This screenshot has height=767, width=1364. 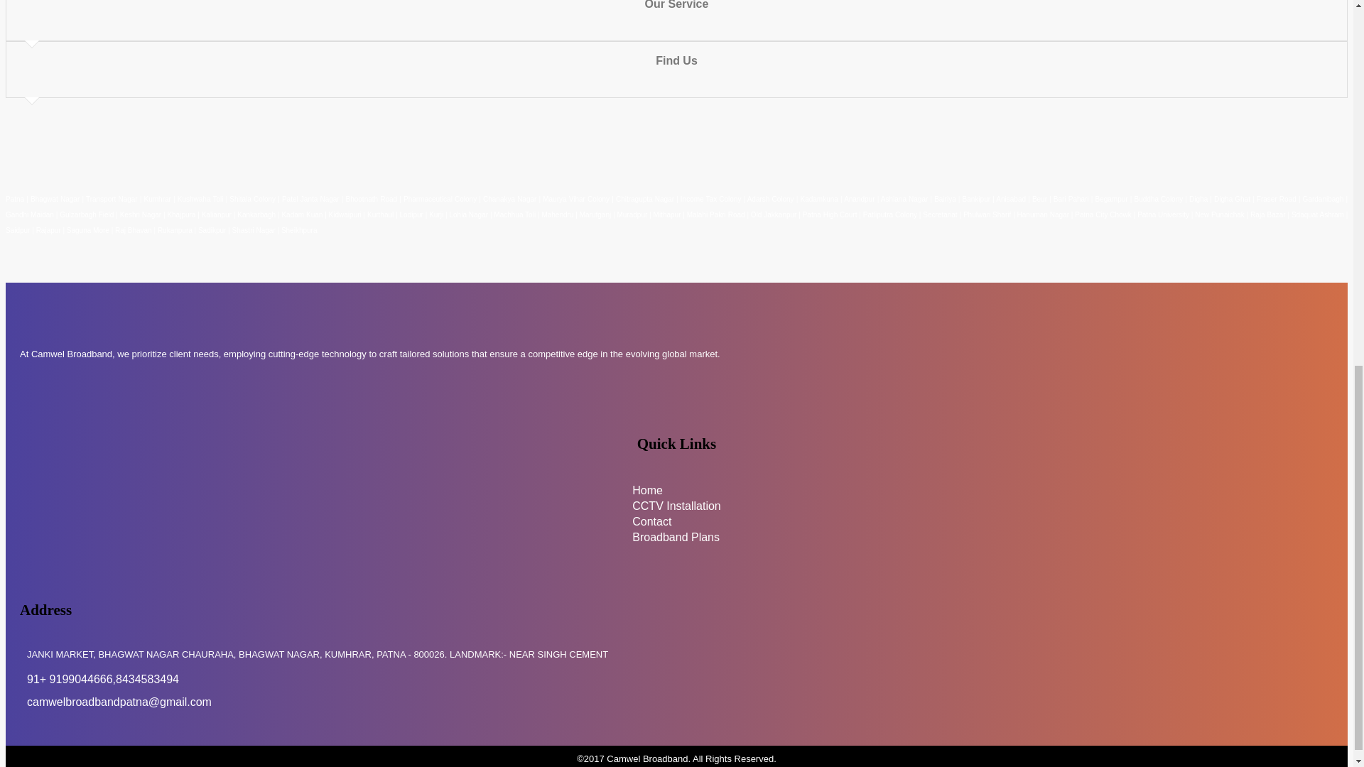 I want to click on Anandpur, so click(x=860, y=199).